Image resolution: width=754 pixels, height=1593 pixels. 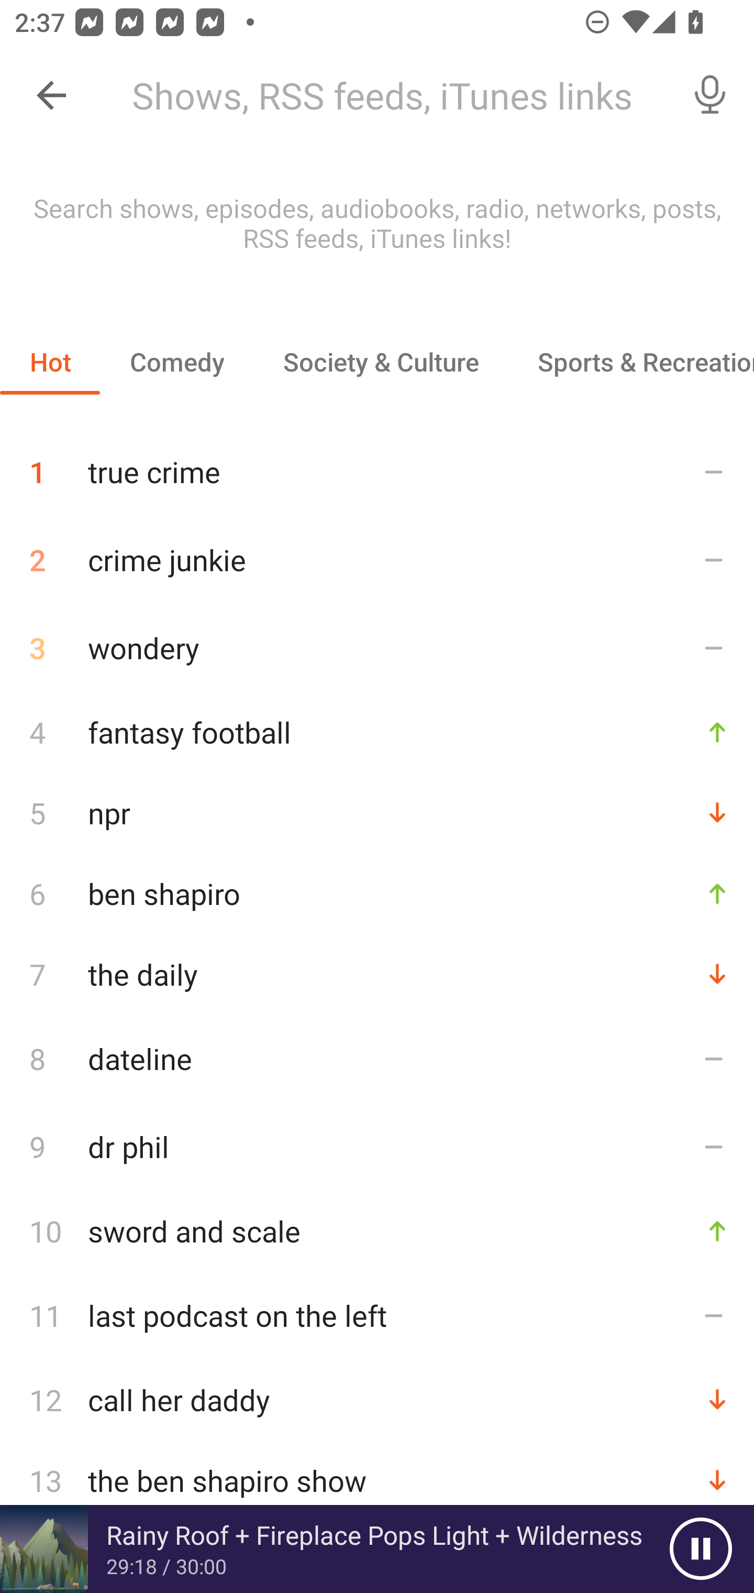 I want to click on Sports & Recreation, so click(x=631, y=362).